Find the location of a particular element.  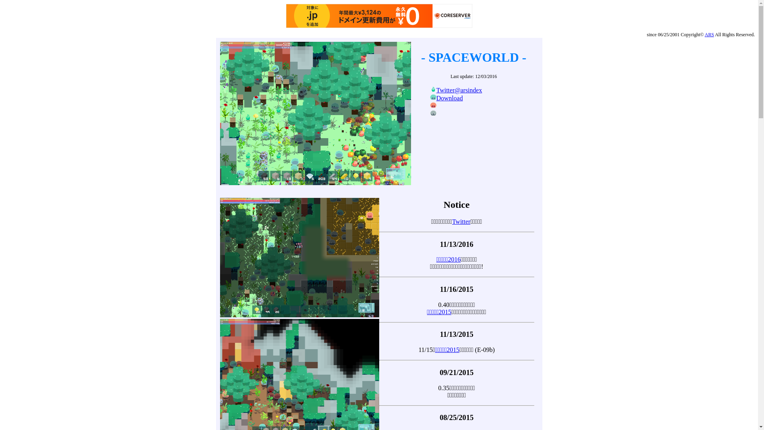

Twitter@arsindex is located at coordinates (459, 90).